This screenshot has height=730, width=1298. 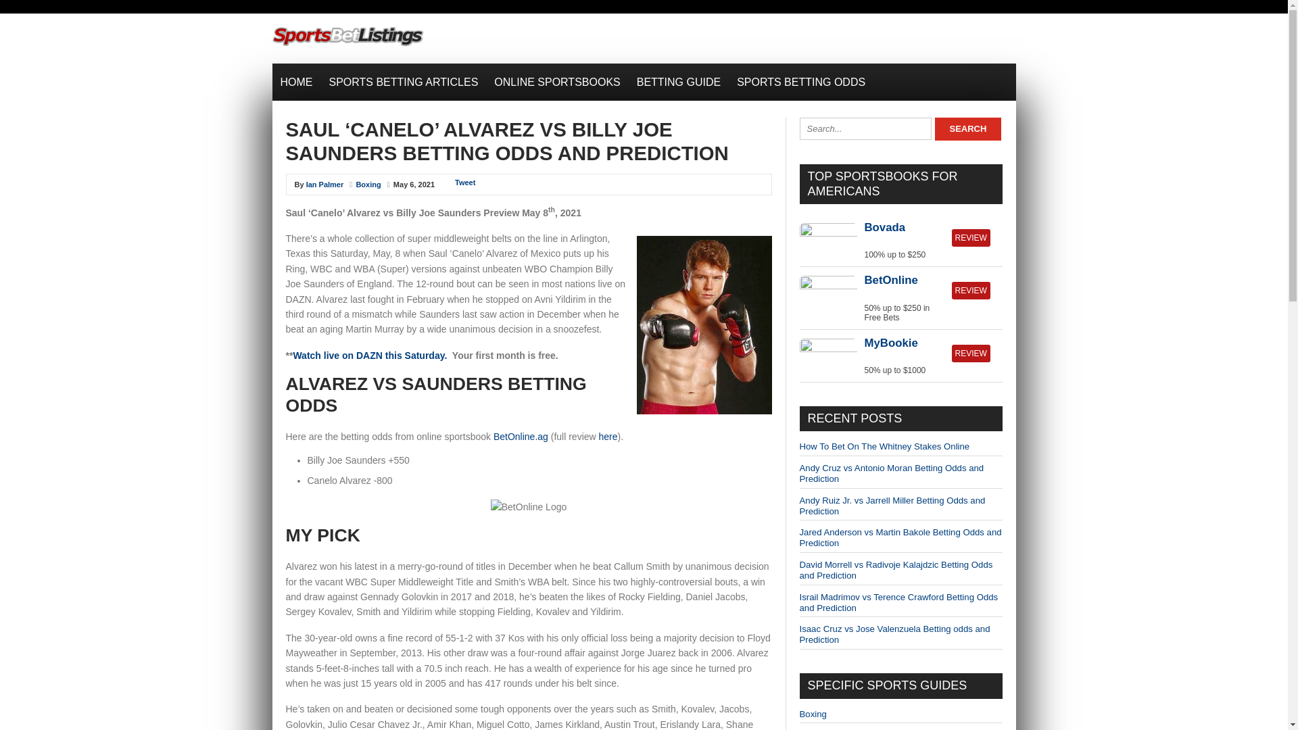 What do you see at coordinates (368, 184) in the screenshot?
I see `Boxing` at bounding box center [368, 184].